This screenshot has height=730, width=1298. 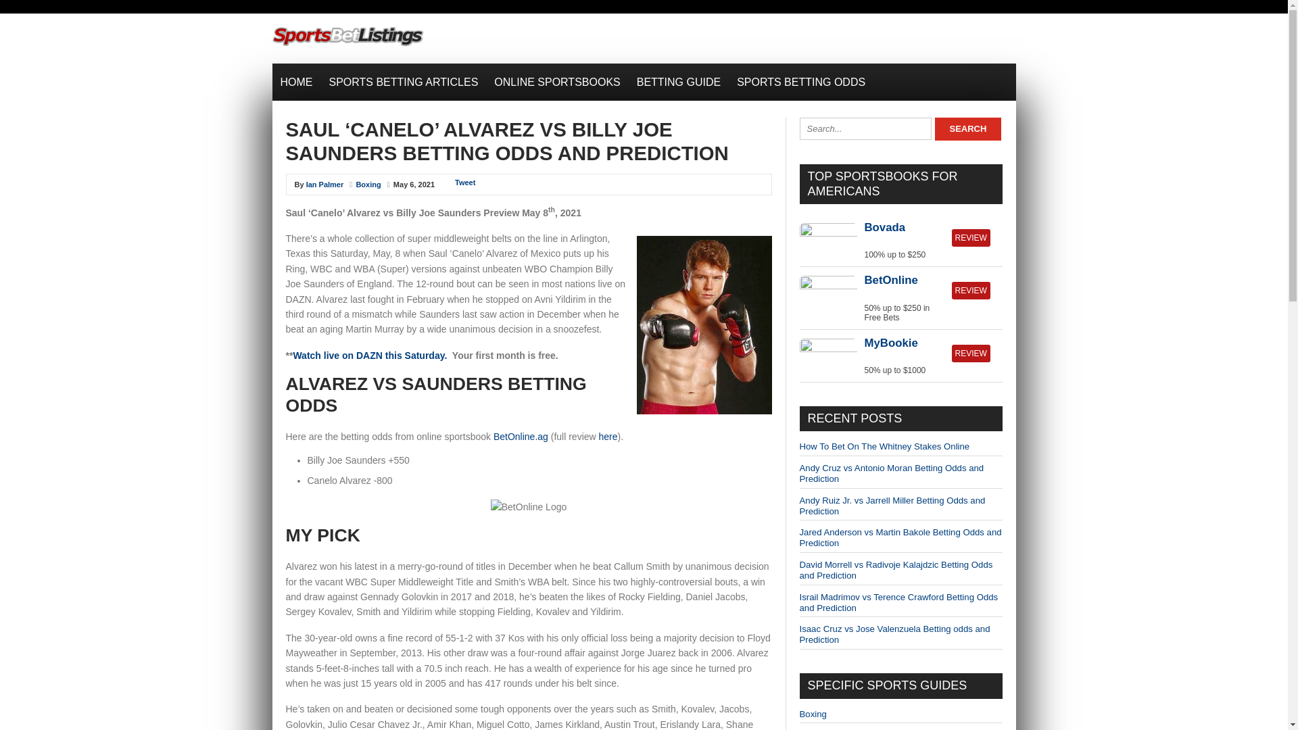 What do you see at coordinates (368, 184) in the screenshot?
I see `Boxing` at bounding box center [368, 184].